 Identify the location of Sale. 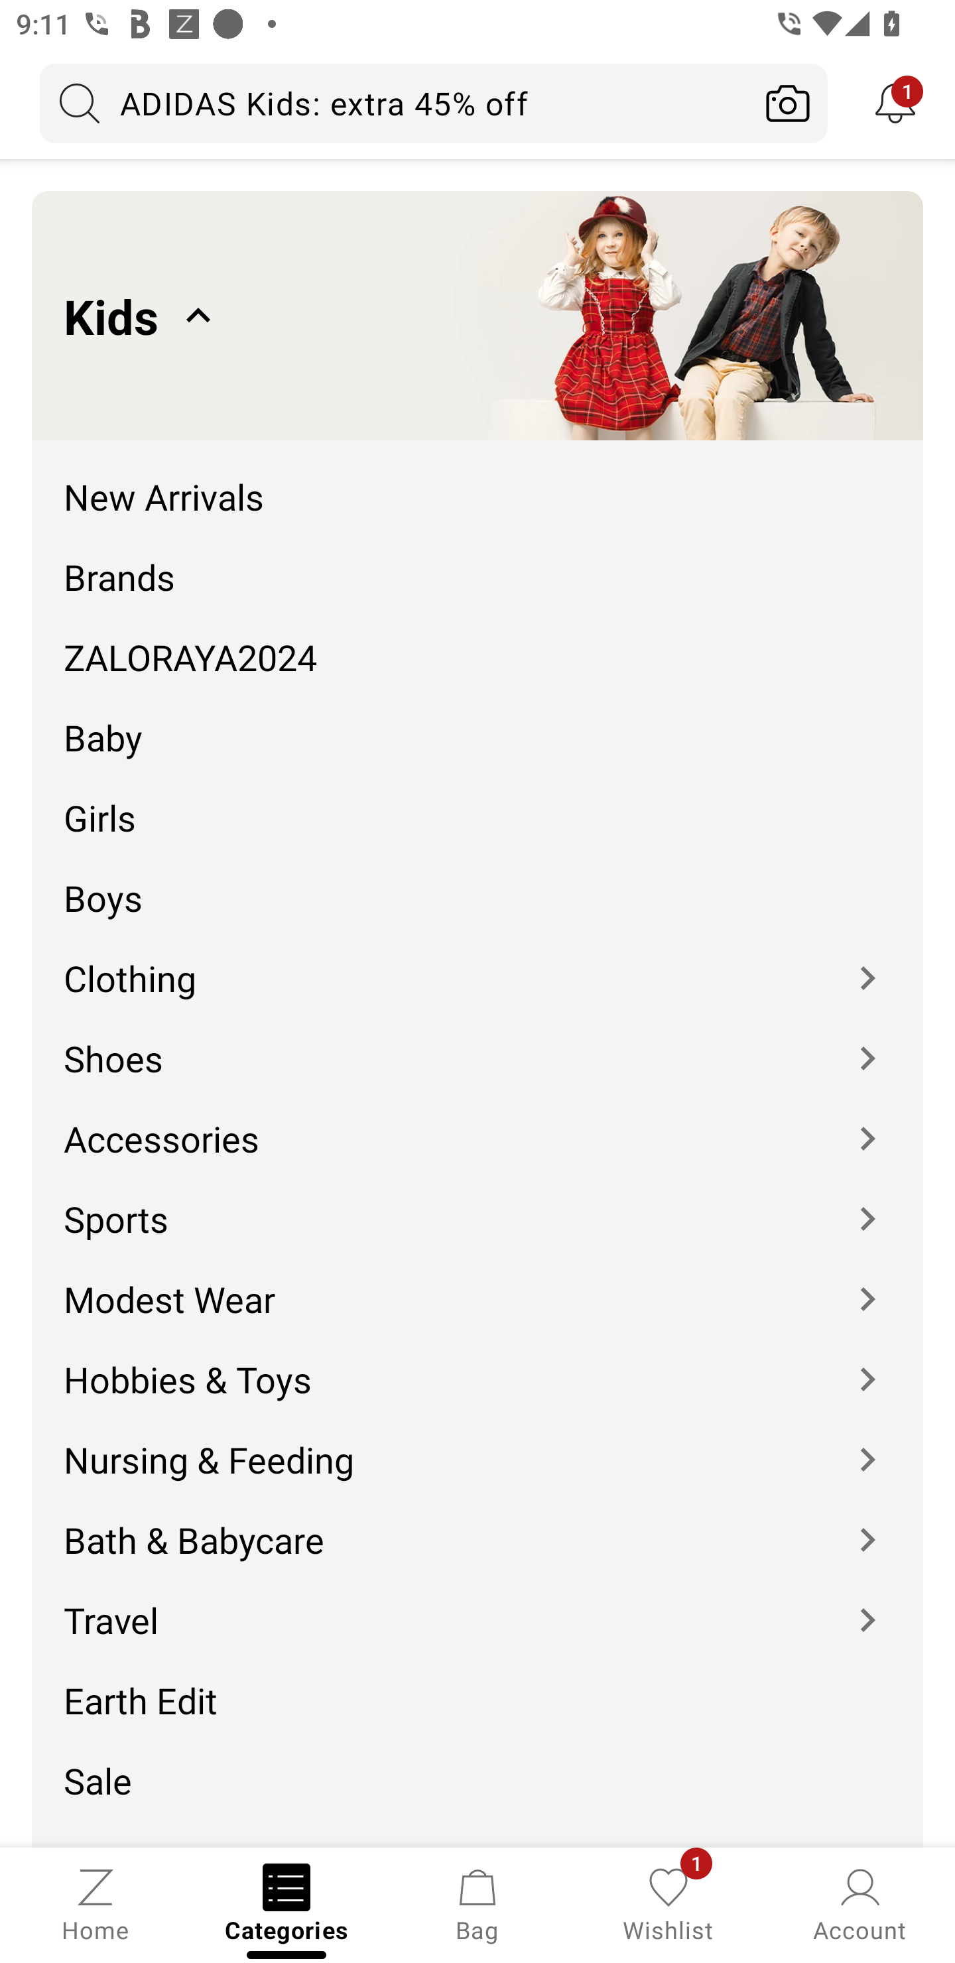
(477, 1763).